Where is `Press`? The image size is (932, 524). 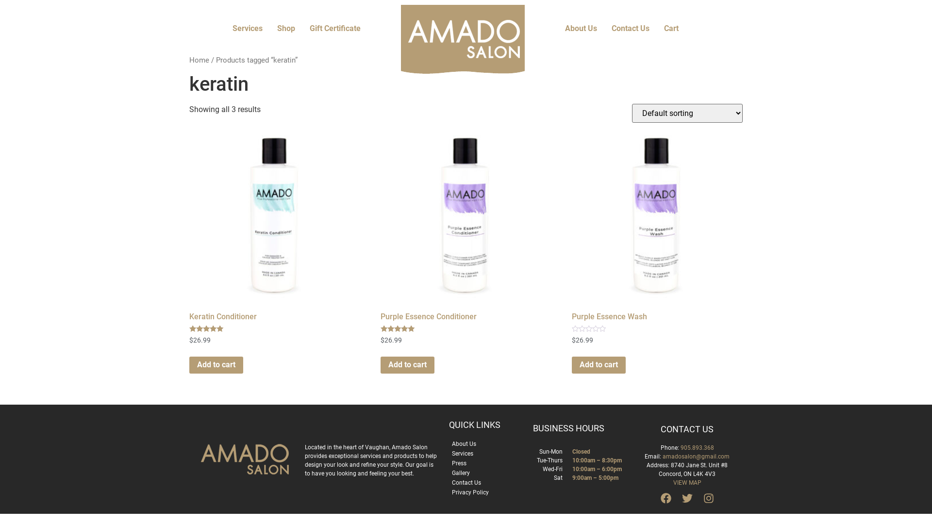
Press is located at coordinates (459, 463).